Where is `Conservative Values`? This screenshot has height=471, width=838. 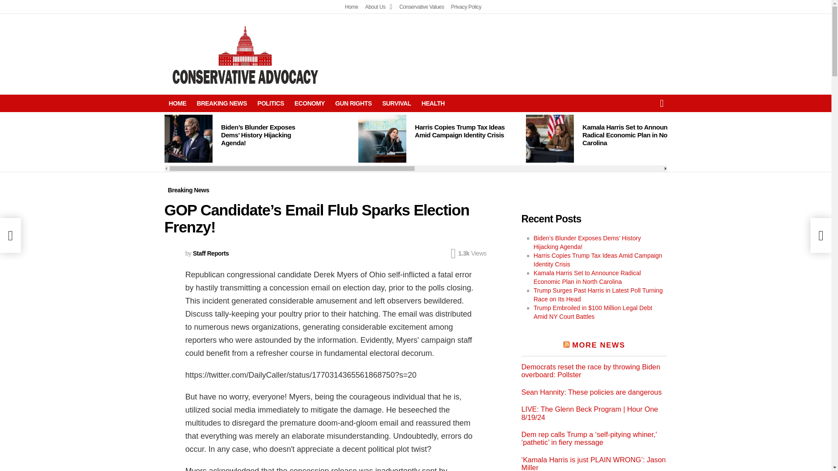 Conservative Values is located at coordinates (422, 7).